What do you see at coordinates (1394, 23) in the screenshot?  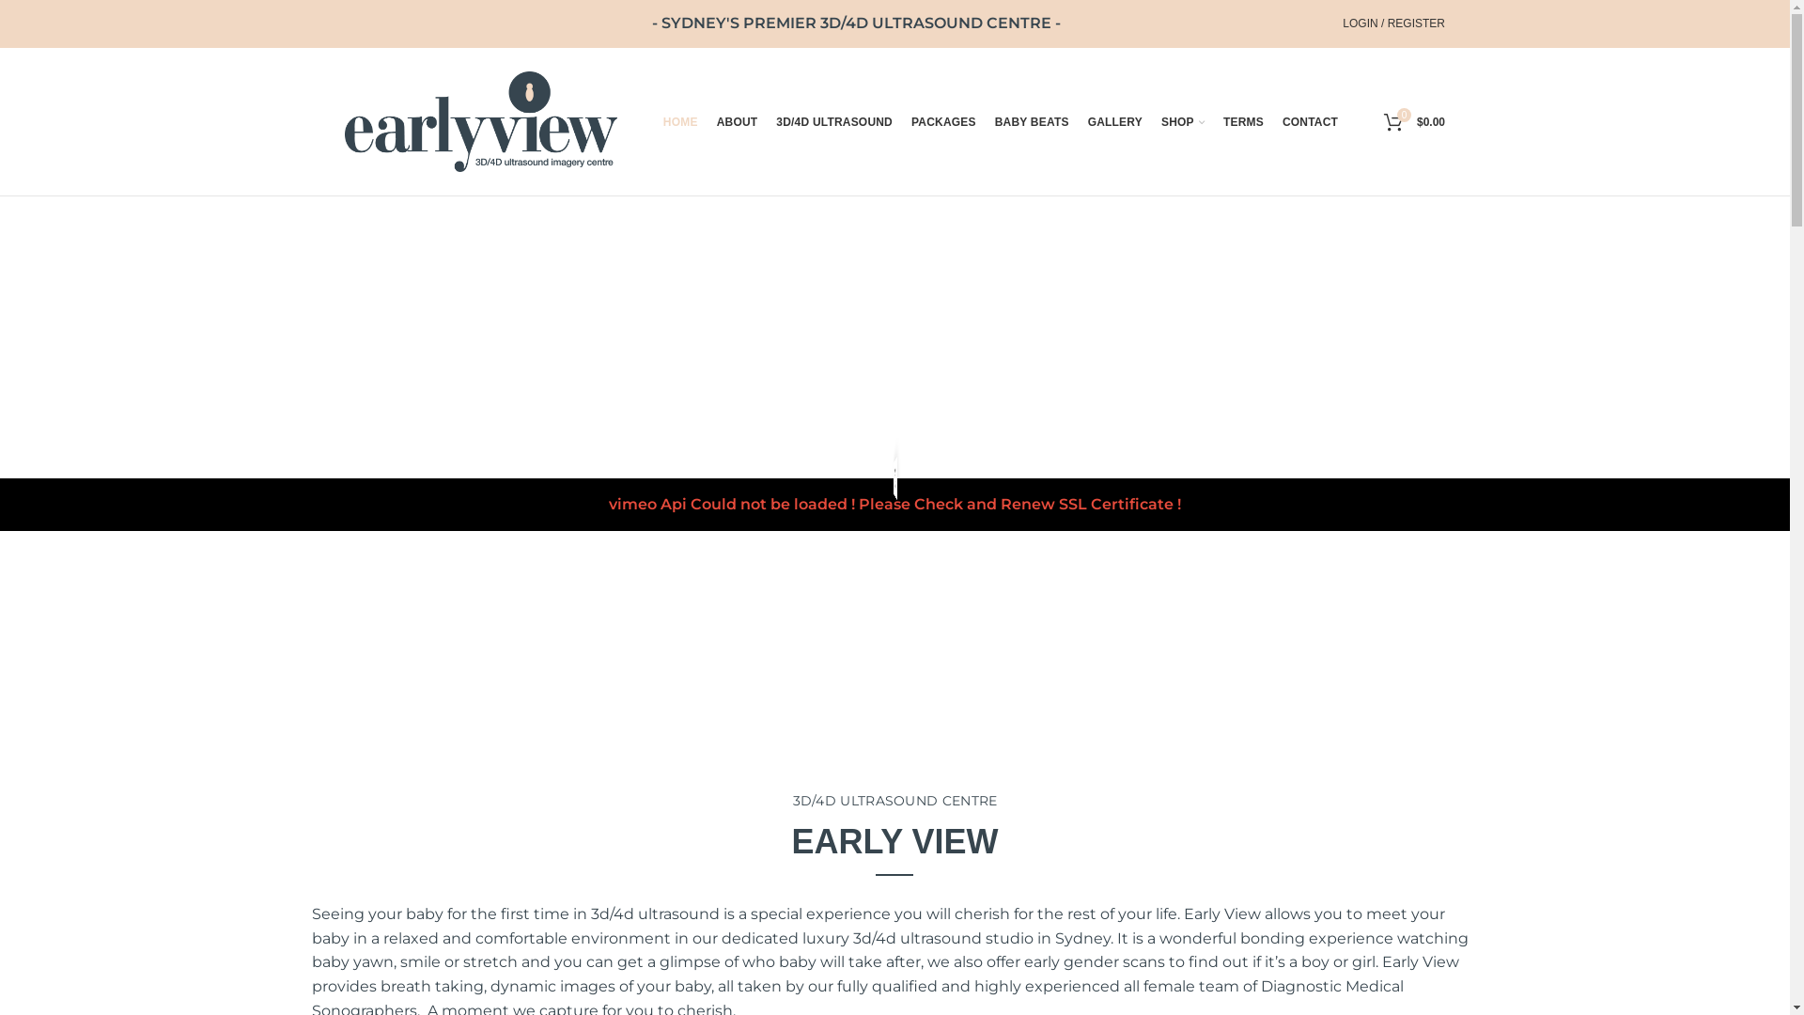 I see `LOGIN / REGISTER` at bounding box center [1394, 23].